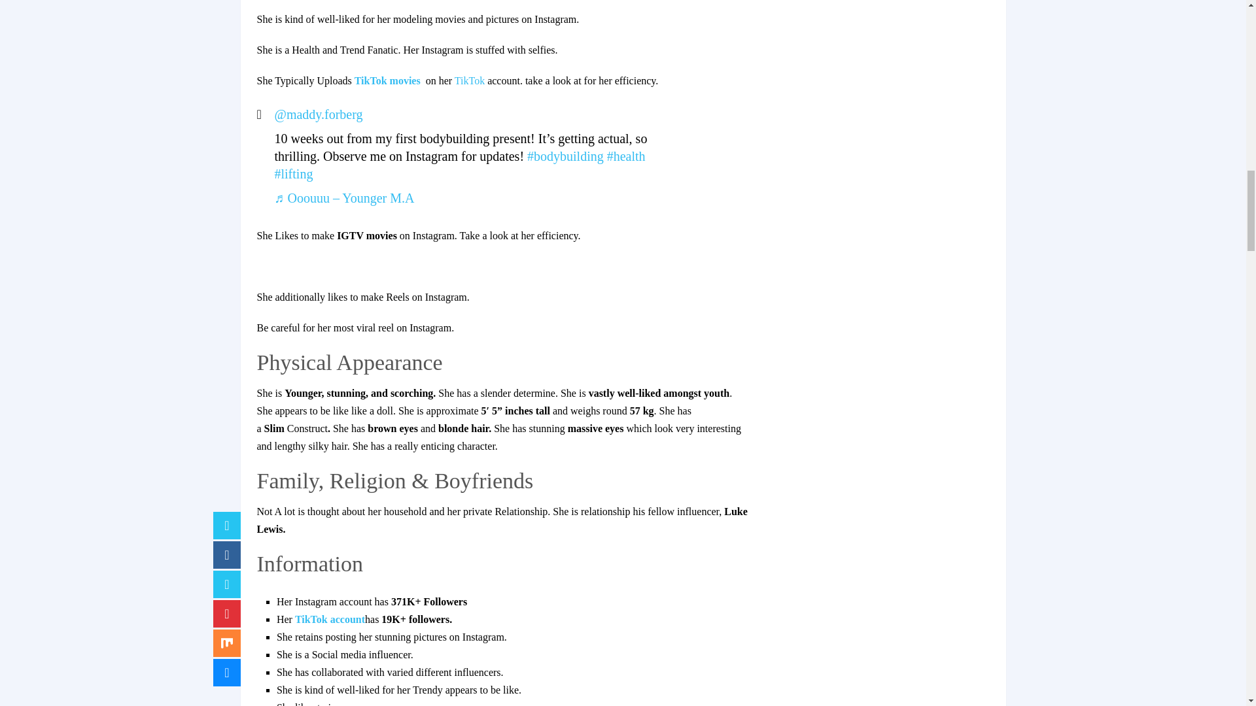  What do you see at coordinates (565, 156) in the screenshot?
I see `bodybuilding` at bounding box center [565, 156].